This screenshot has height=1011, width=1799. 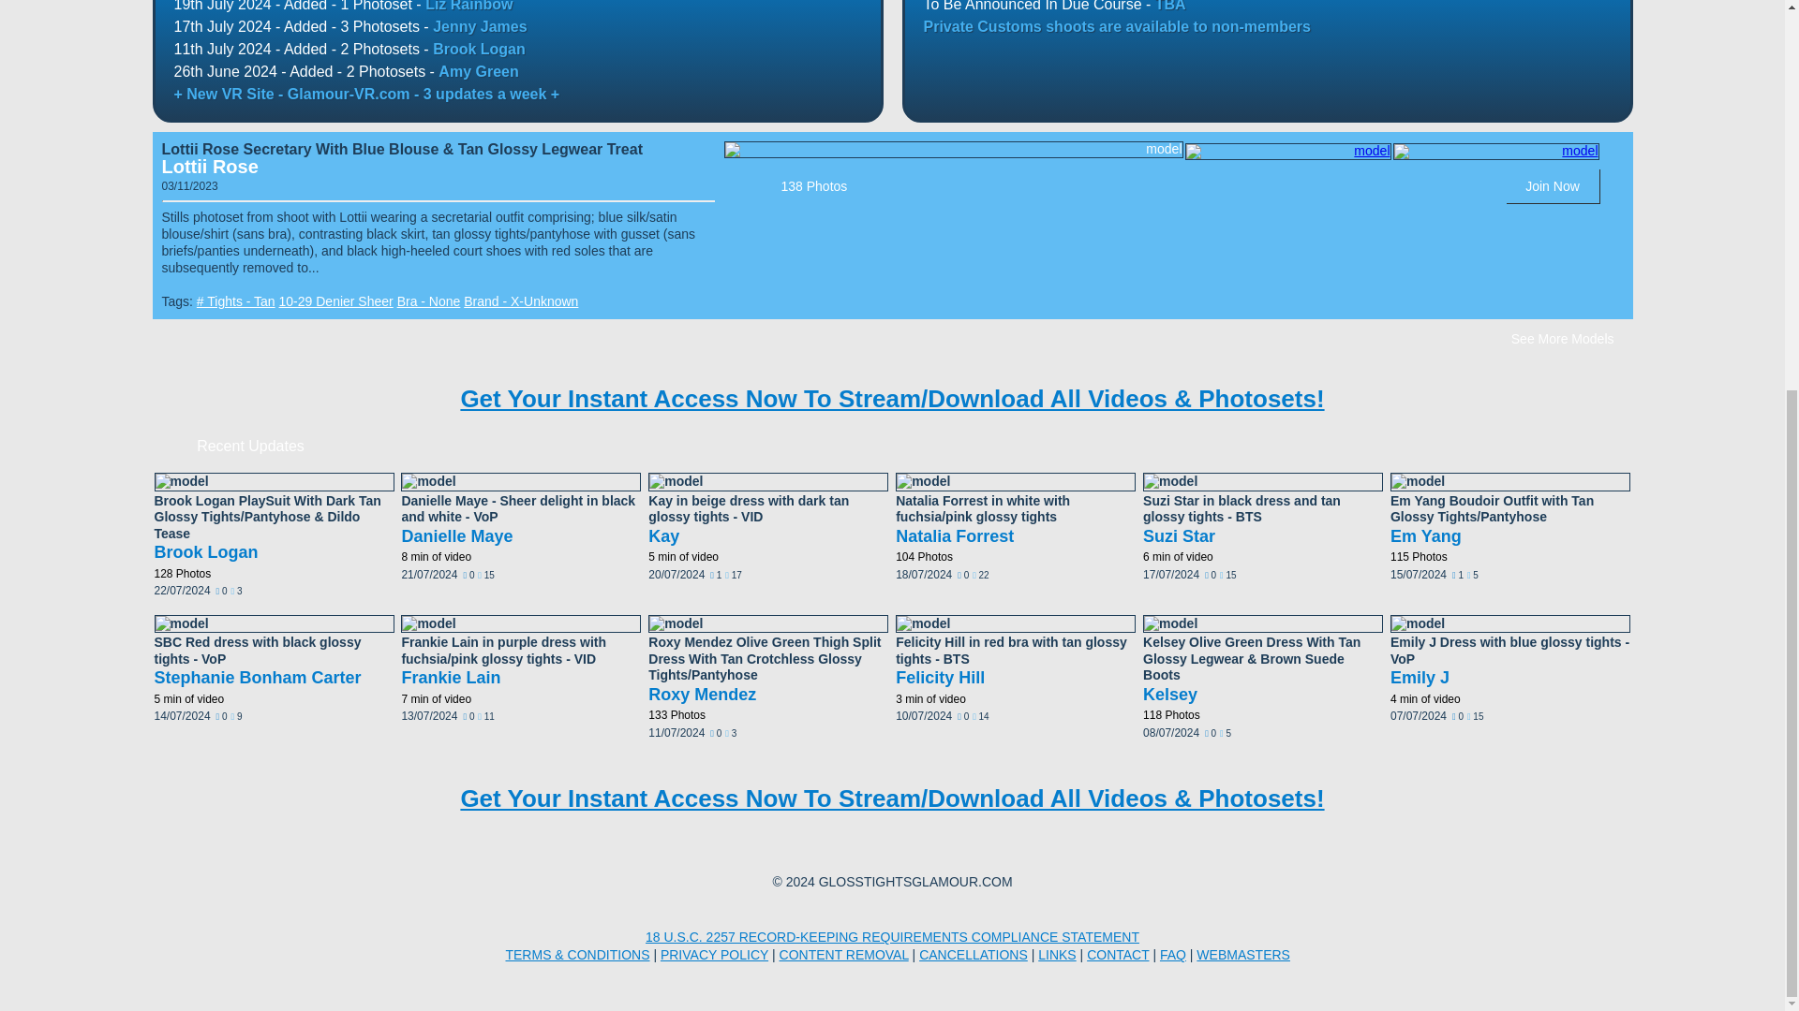 What do you see at coordinates (480, 26) in the screenshot?
I see `Jenny James` at bounding box center [480, 26].